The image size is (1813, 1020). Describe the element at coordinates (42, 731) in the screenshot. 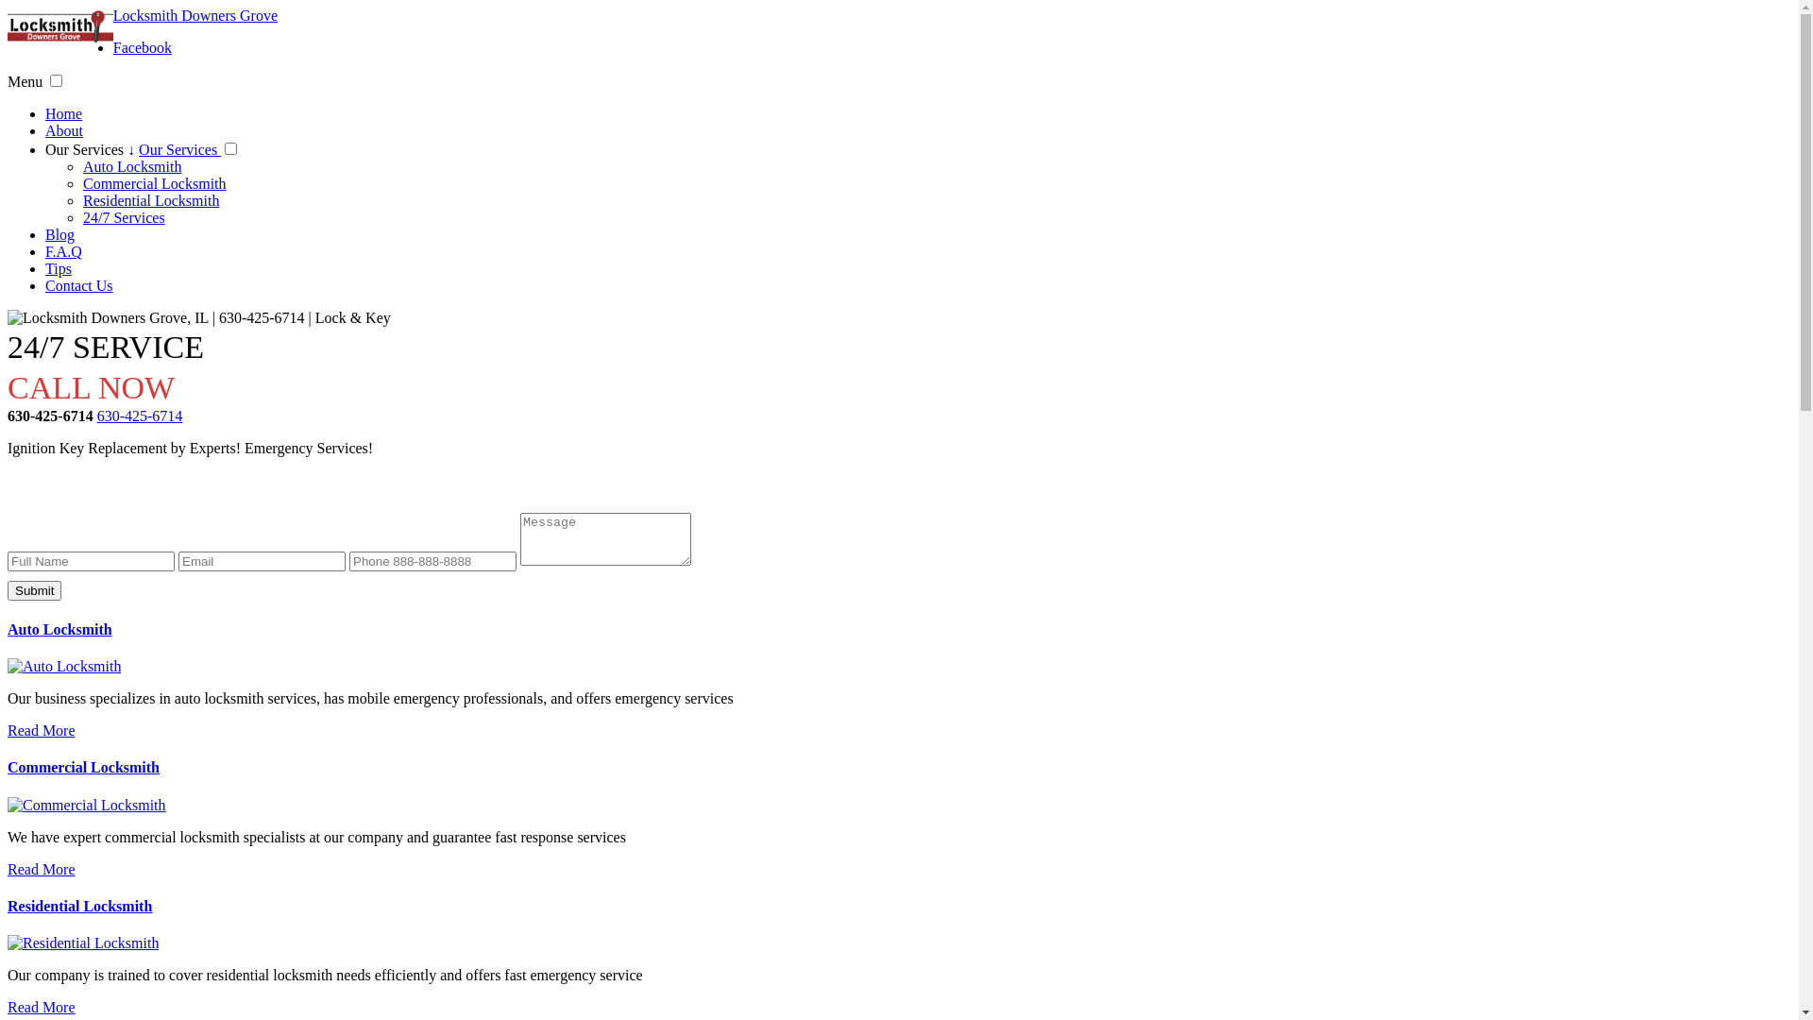

I see `Read More` at that location.